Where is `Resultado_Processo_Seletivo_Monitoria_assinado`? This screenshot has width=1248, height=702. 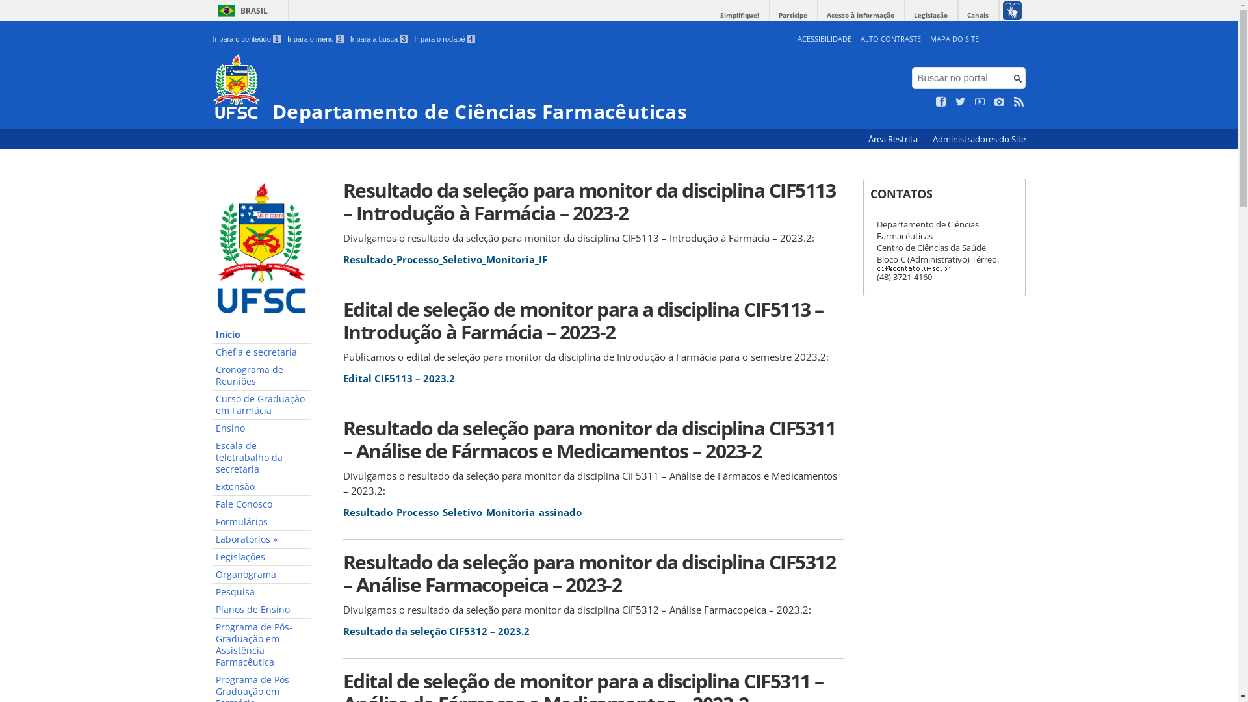
Resultado_Processo_Seletivo_Monitoria_assinado is located at coordinates (463, 512).